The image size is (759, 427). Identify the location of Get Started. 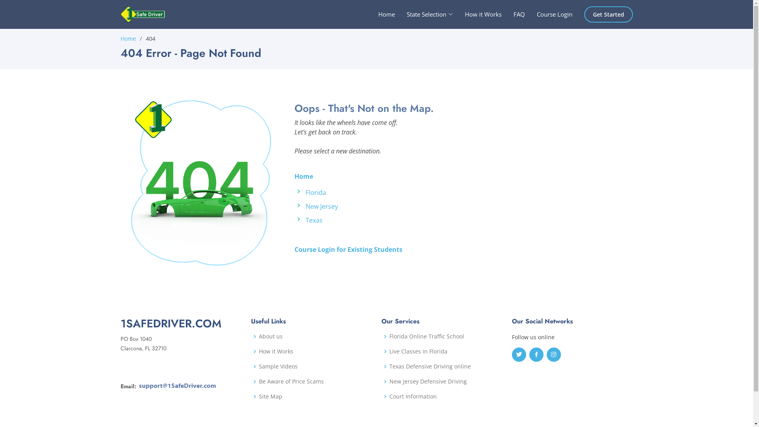
(609, 14).